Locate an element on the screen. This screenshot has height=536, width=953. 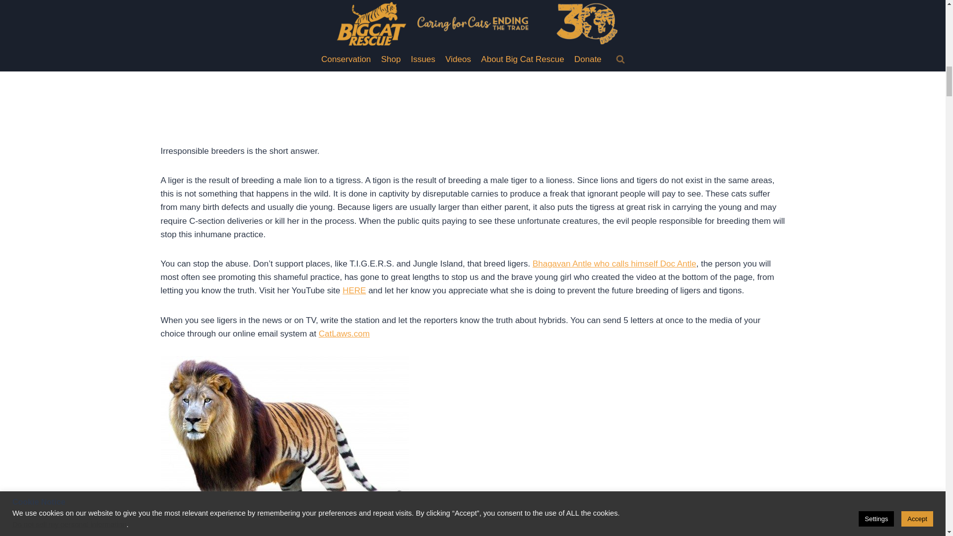
LIGERS - They do exist! is located at coordinates (340, 62).